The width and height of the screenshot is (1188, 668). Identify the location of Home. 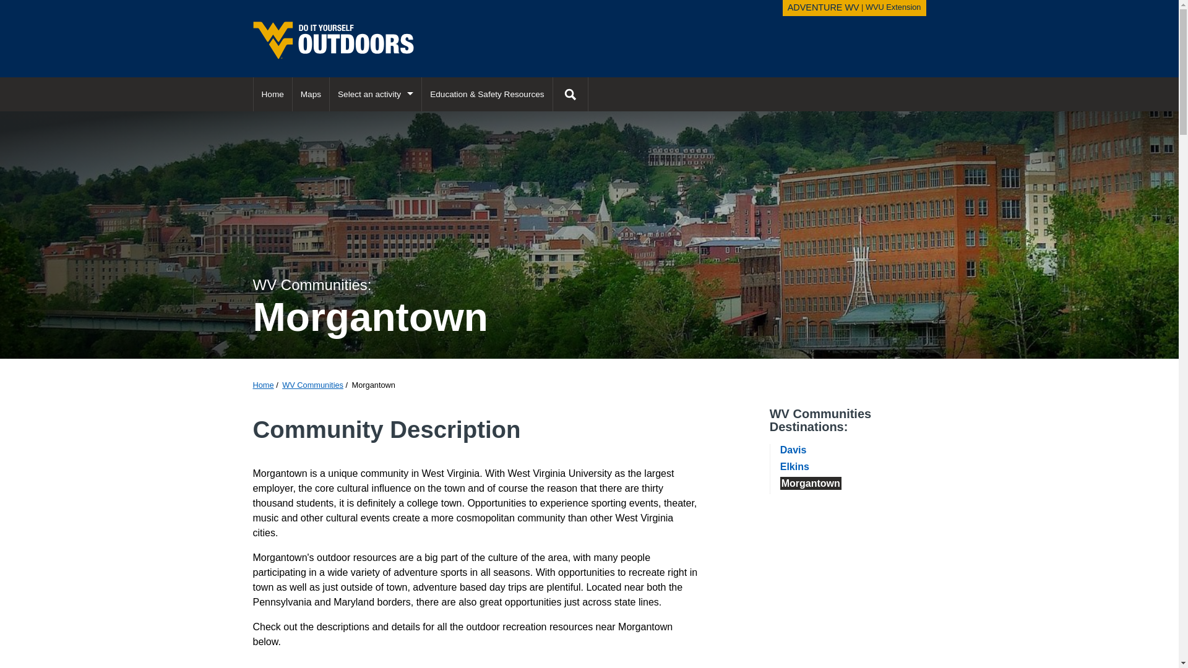
(272, 94).